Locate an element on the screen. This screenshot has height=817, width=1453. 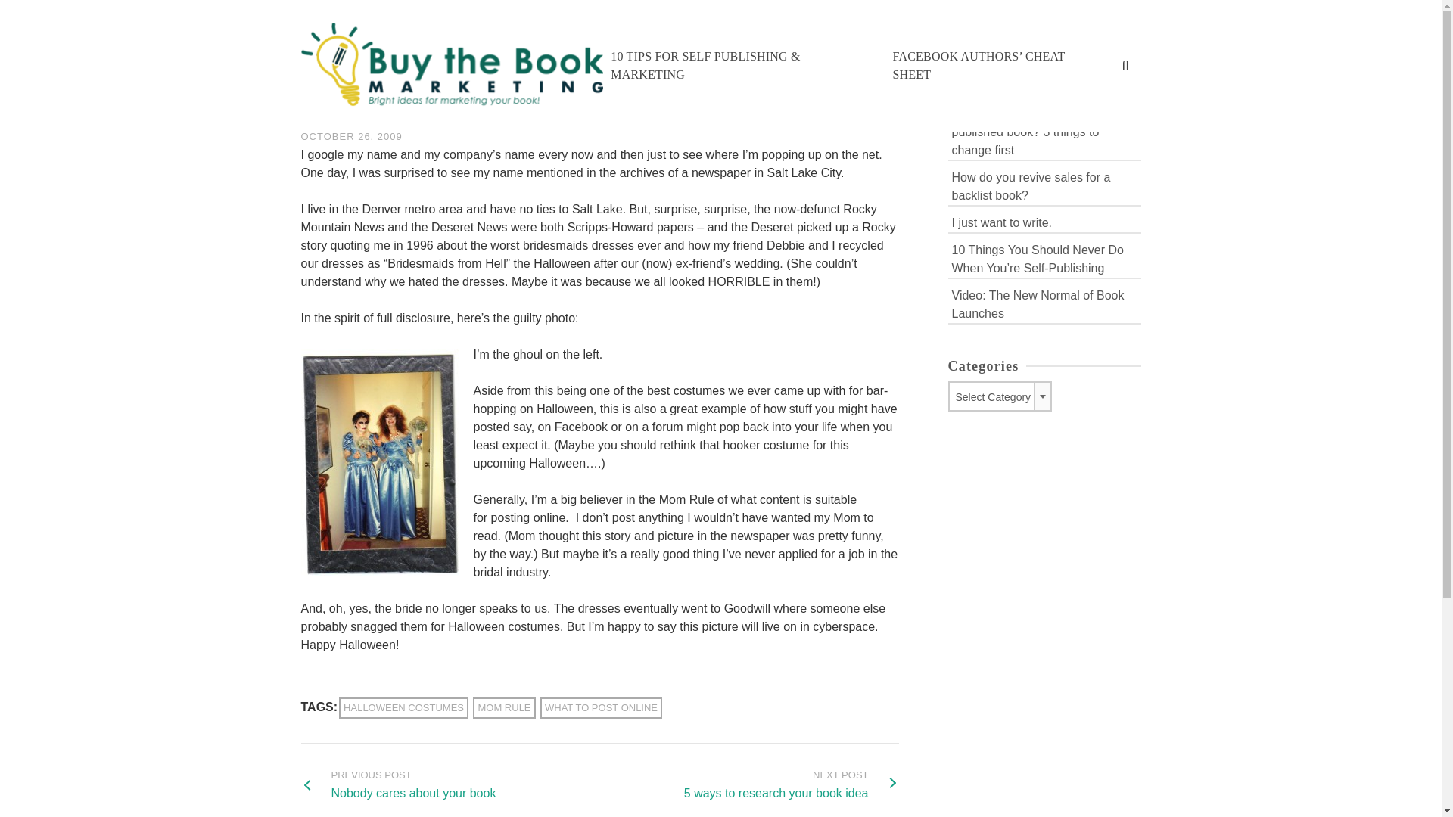
BLOG is located at coordinates (1044, 221).